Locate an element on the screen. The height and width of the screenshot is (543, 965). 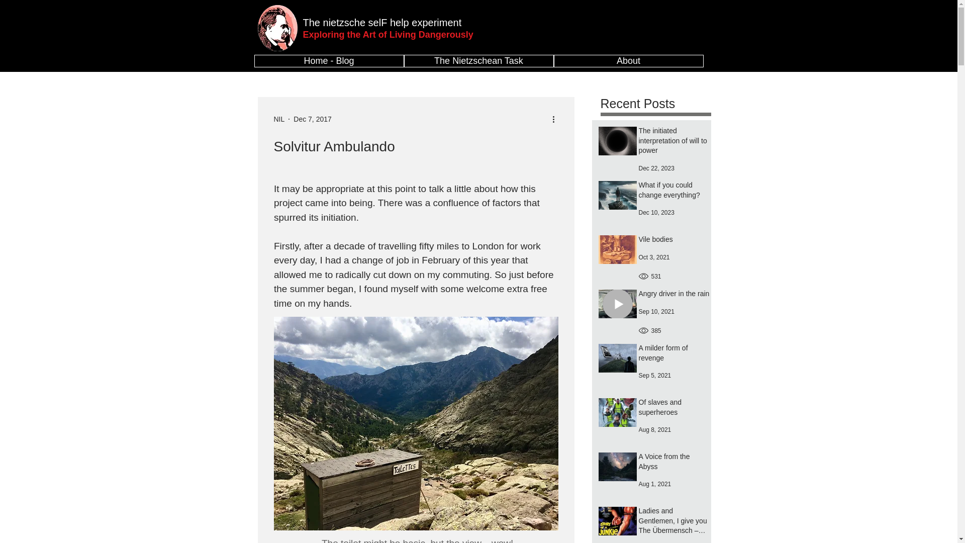
What if you could change everything? is located at coordinates (673, 192).